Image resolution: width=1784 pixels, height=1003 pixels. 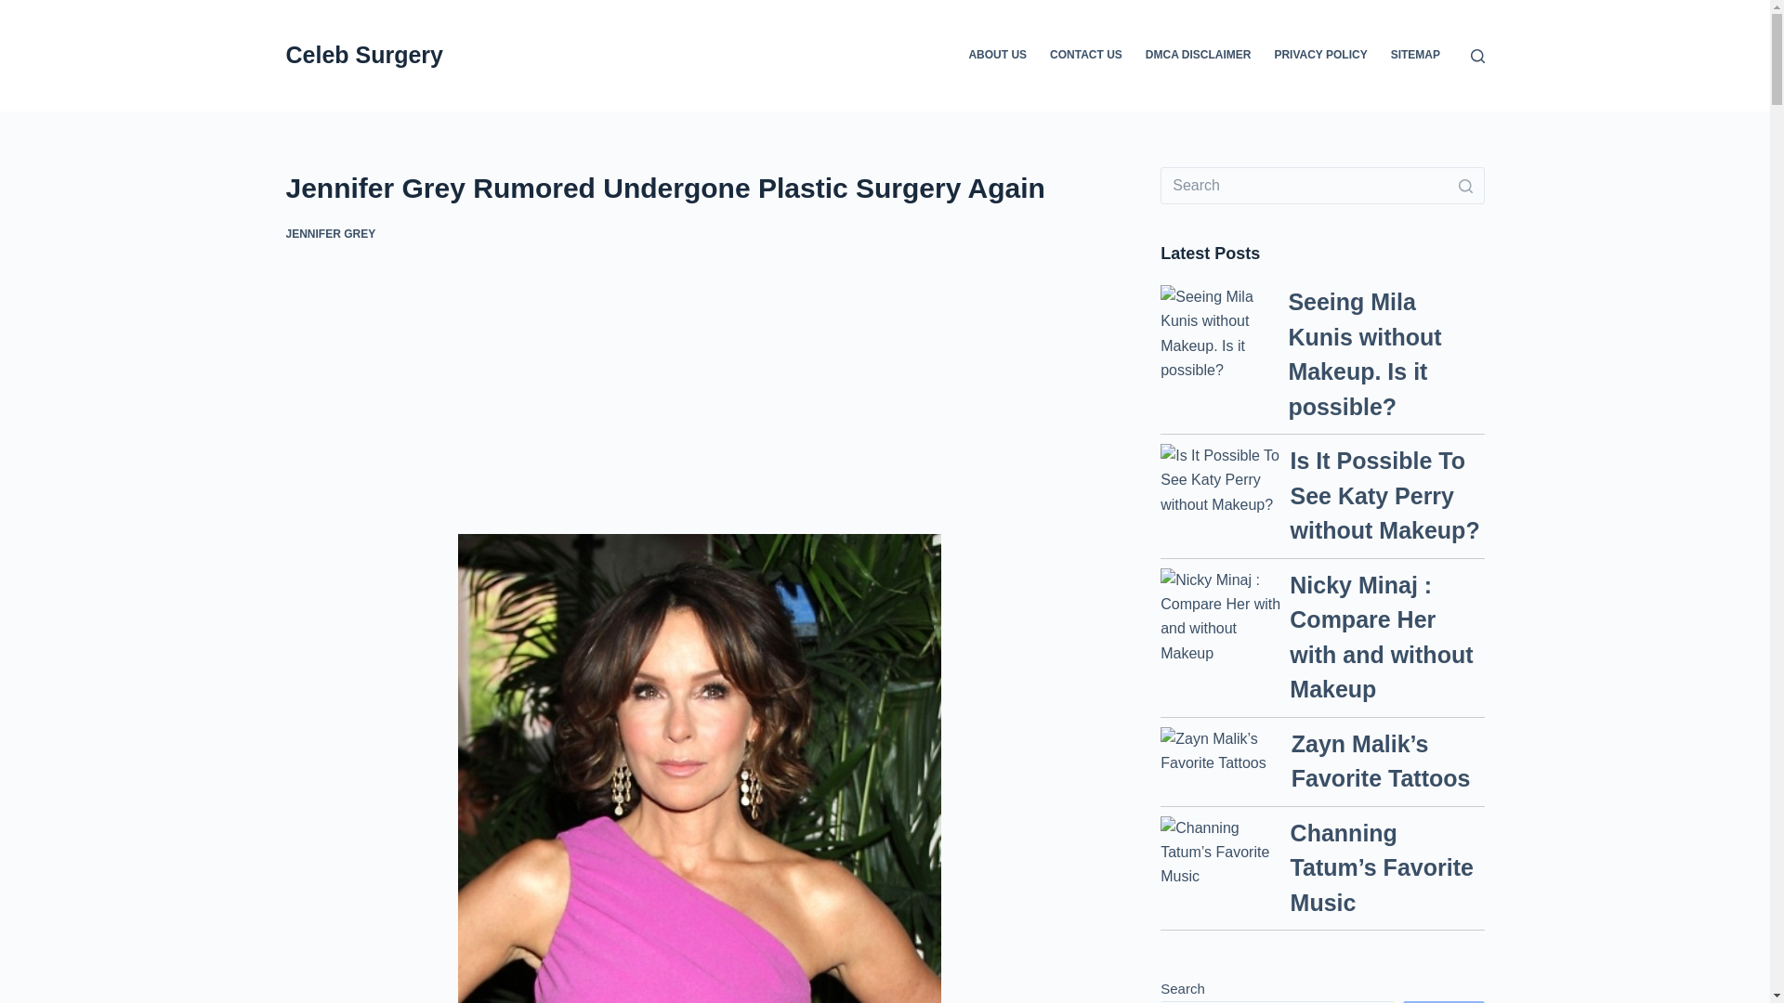 What do you see at coordinates (1221, 481) in the screenshot?
I see `Is It Possible To See Katy Perry without Makeup?` at bounding box center [1221, 481].